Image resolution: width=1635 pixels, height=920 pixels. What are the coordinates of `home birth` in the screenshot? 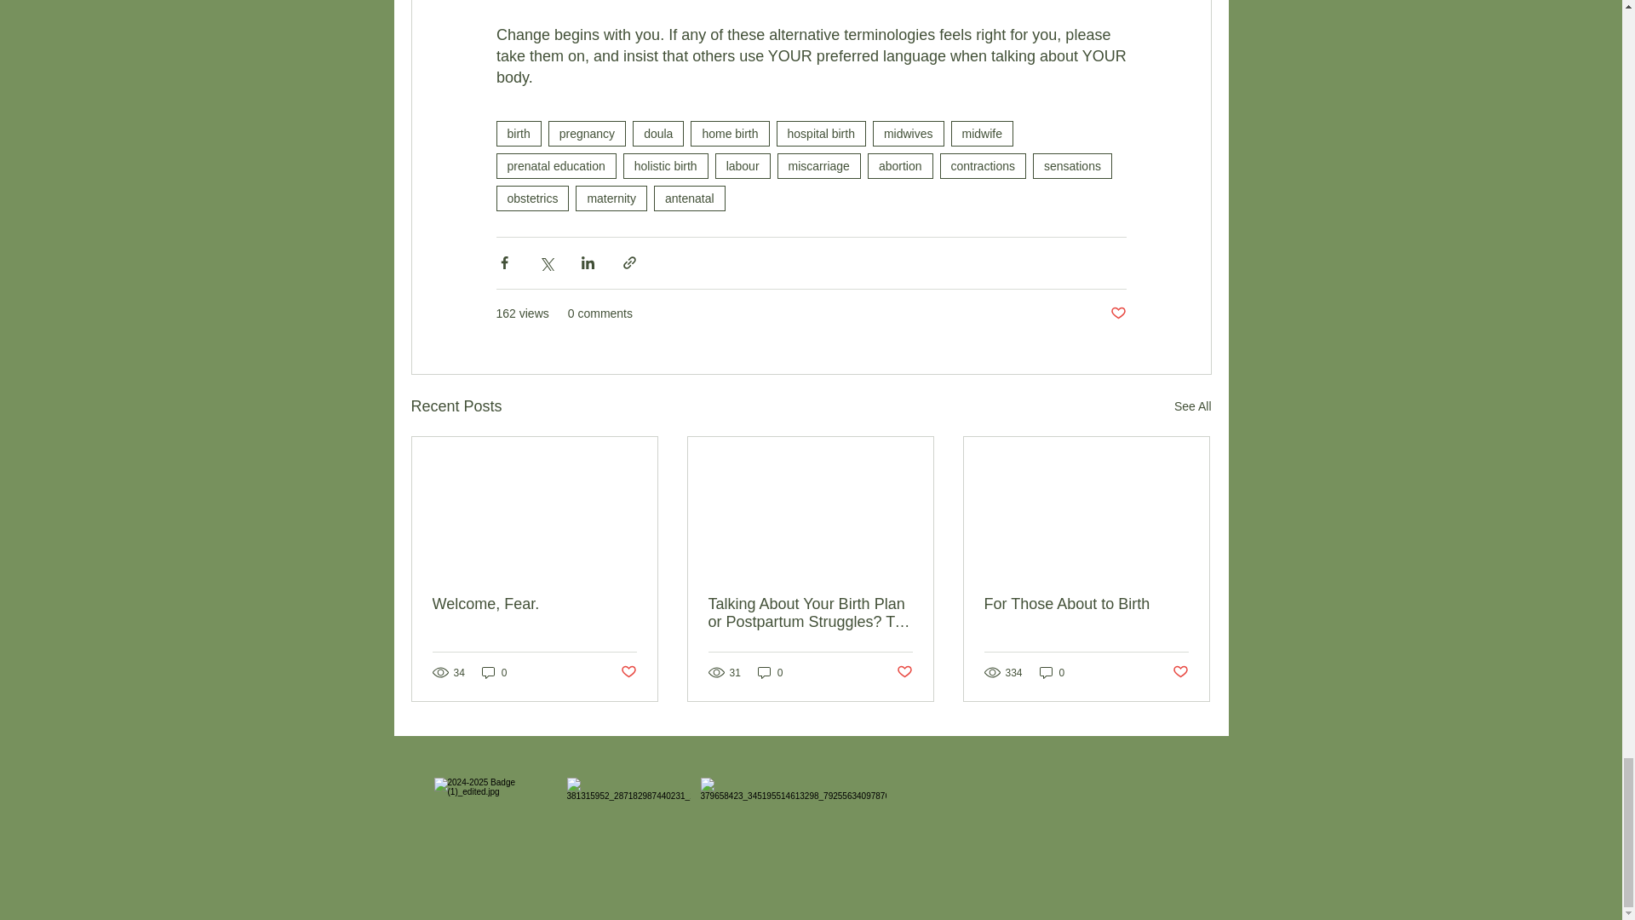 It's located at (729, 133).